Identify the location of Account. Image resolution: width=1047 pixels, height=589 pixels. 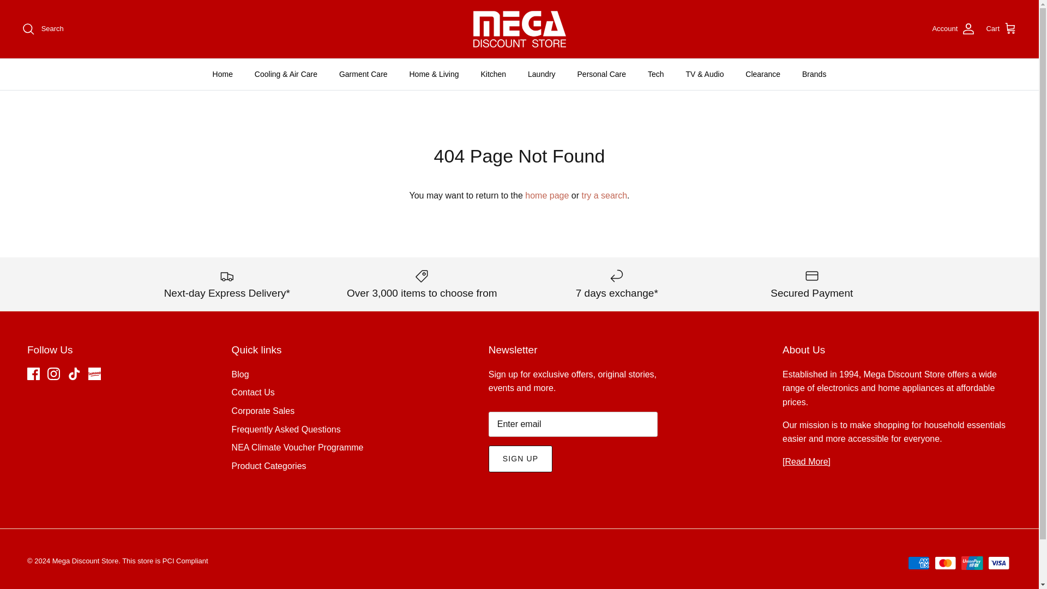
(953, 28).